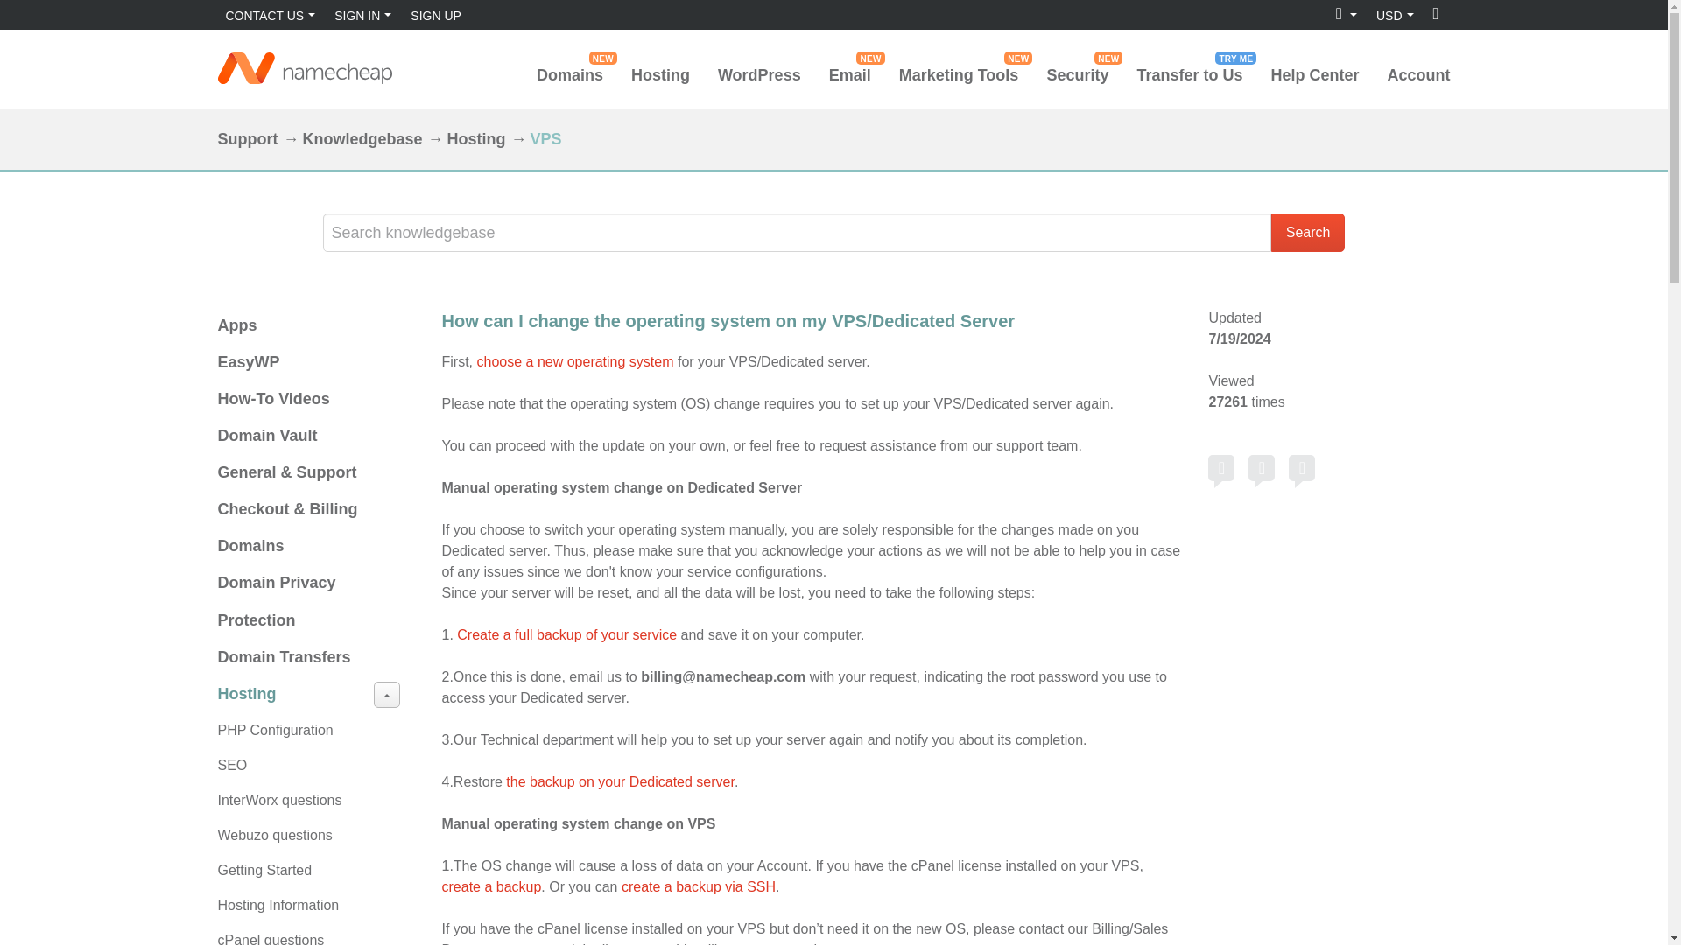  What do you see at coordinates (436, 14) in the screenshot?
I see `SIGN UP` at bounding box center [436, 14].